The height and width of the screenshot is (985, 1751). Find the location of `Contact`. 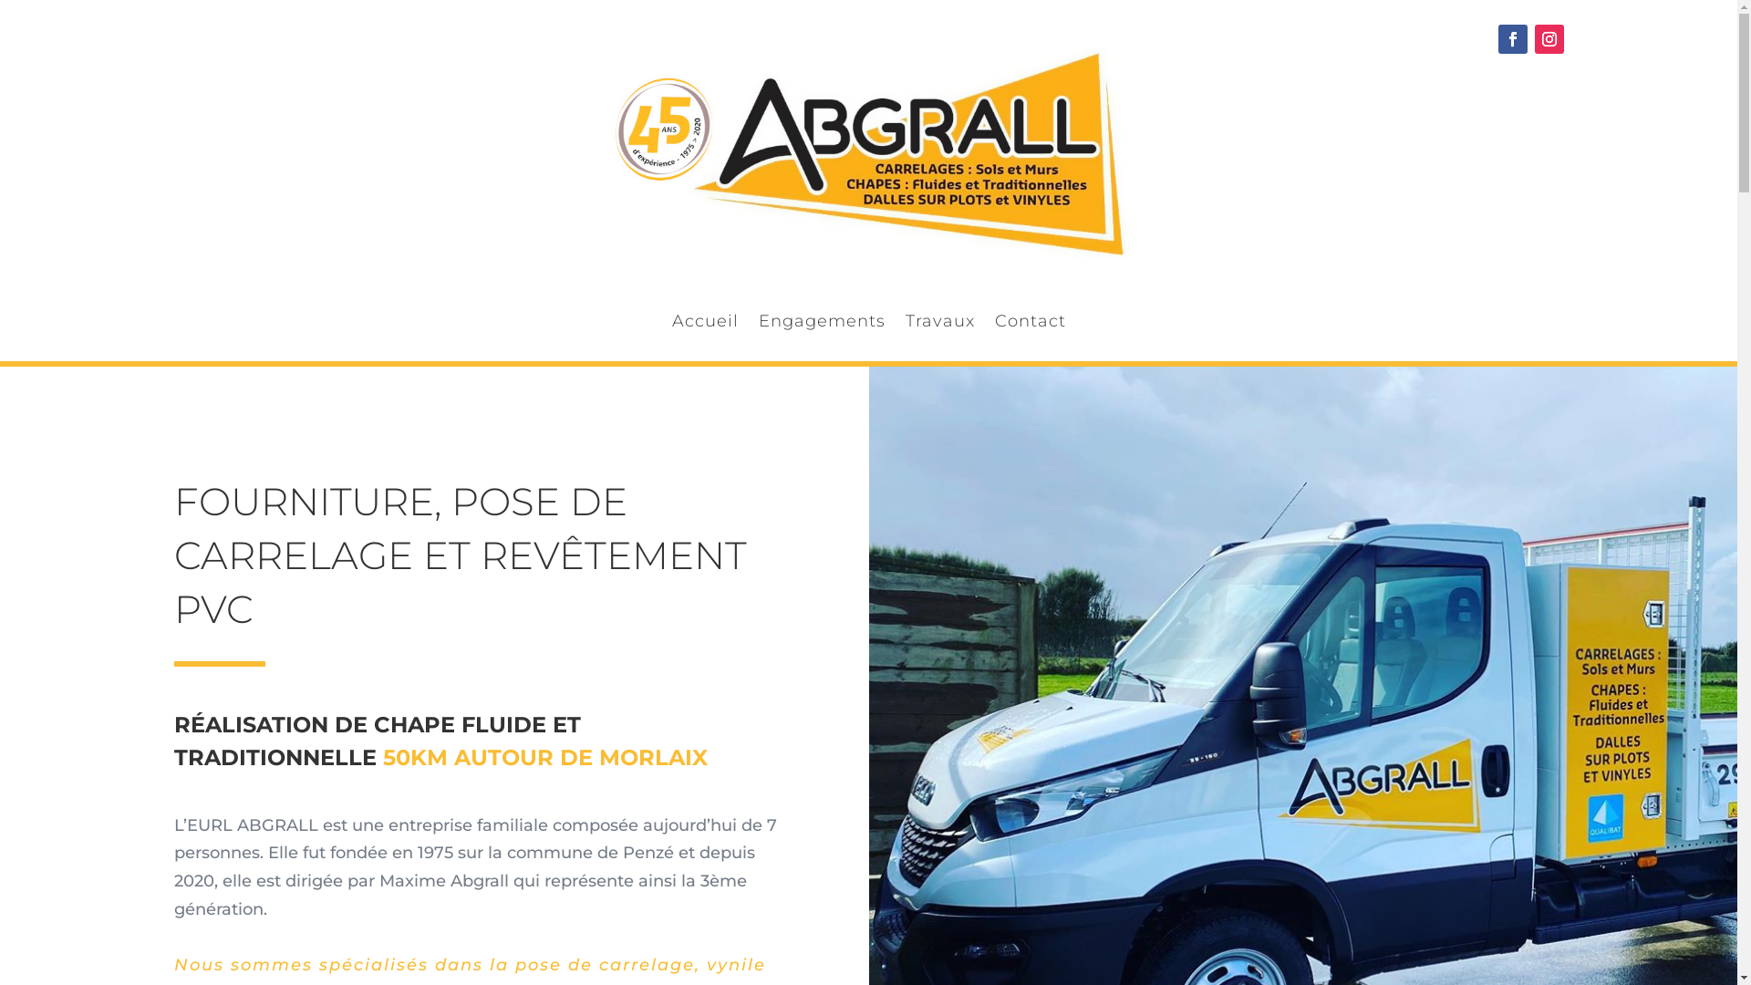

Contact is located at coordinates (1030, 326).